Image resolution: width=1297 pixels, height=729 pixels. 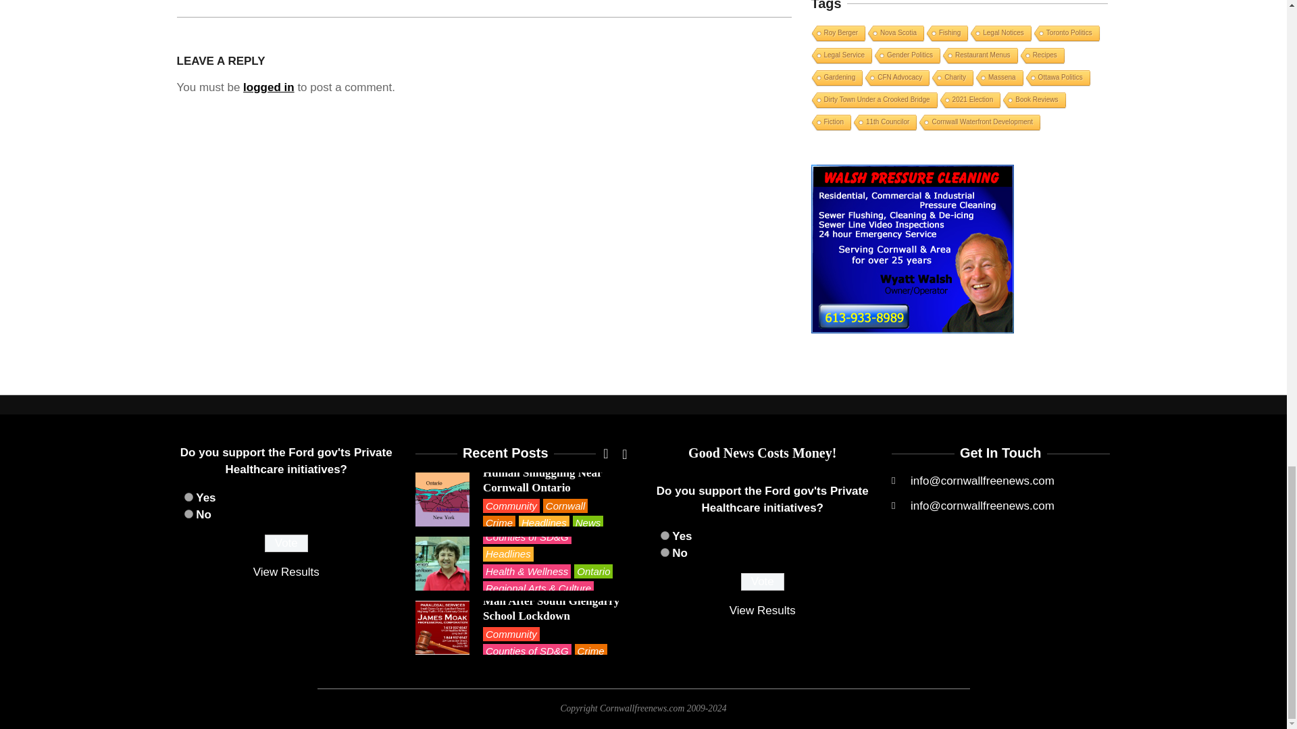 What do you see at coordinates (188, 497) in the screenshot?
I see `1776` at bounding box center [188, 497].